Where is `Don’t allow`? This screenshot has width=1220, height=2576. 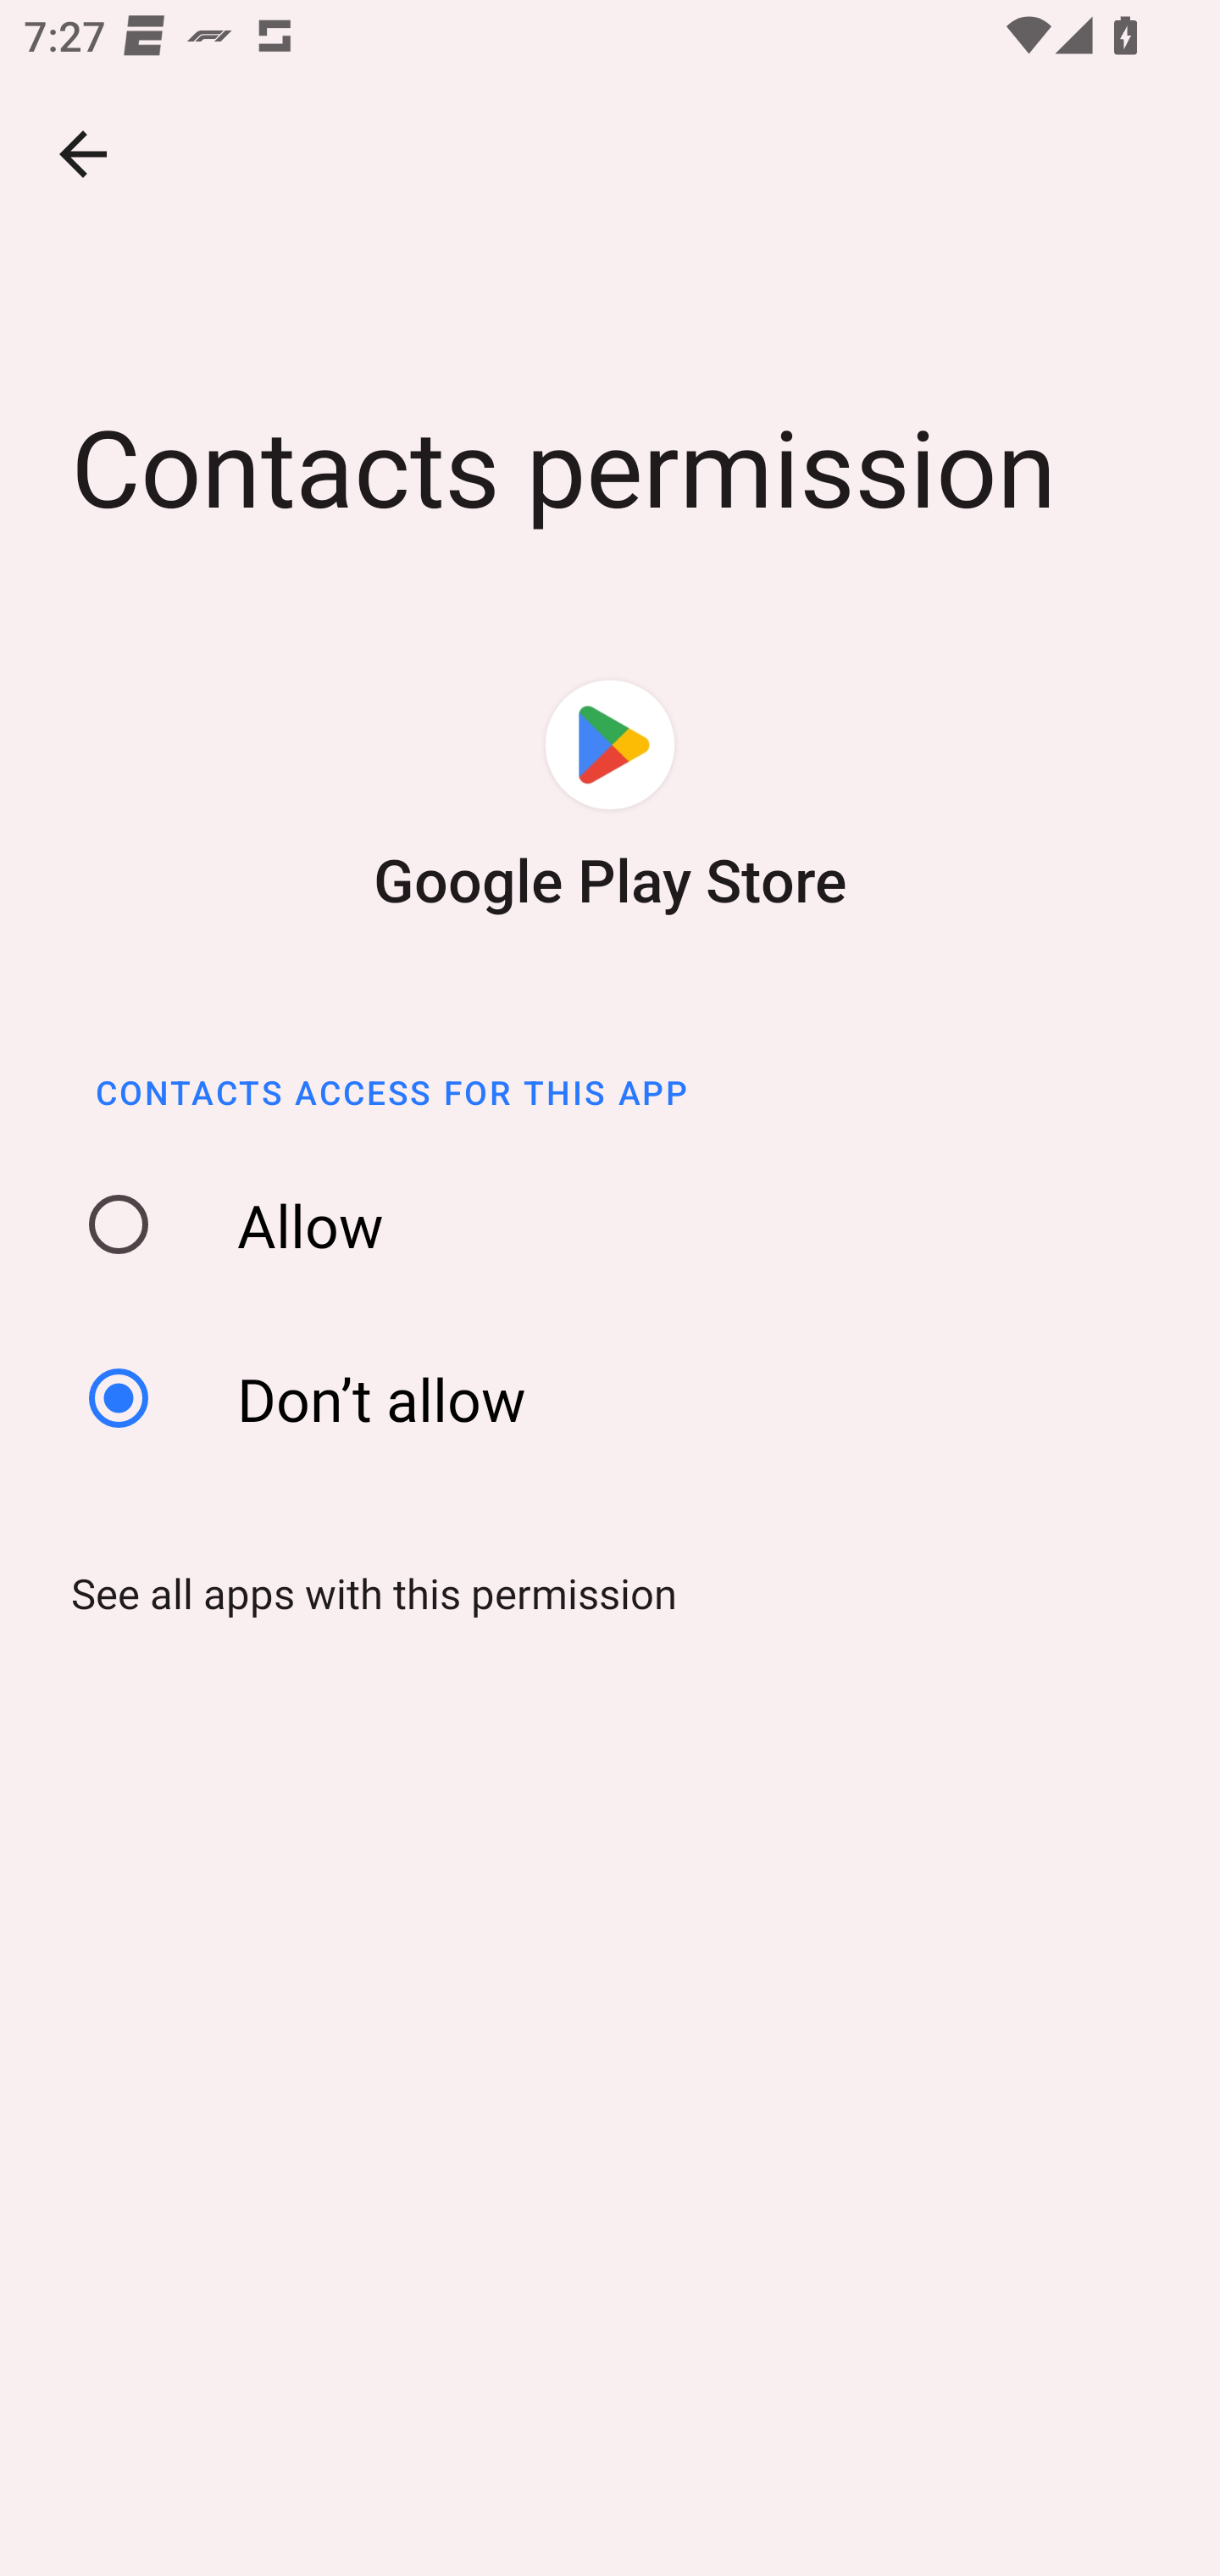 Don’t allow is located at coordinates (621, 1396).